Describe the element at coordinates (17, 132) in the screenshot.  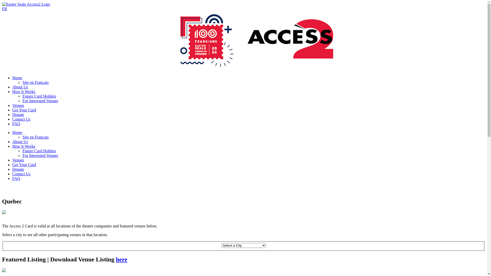
I see `Home` at that location.